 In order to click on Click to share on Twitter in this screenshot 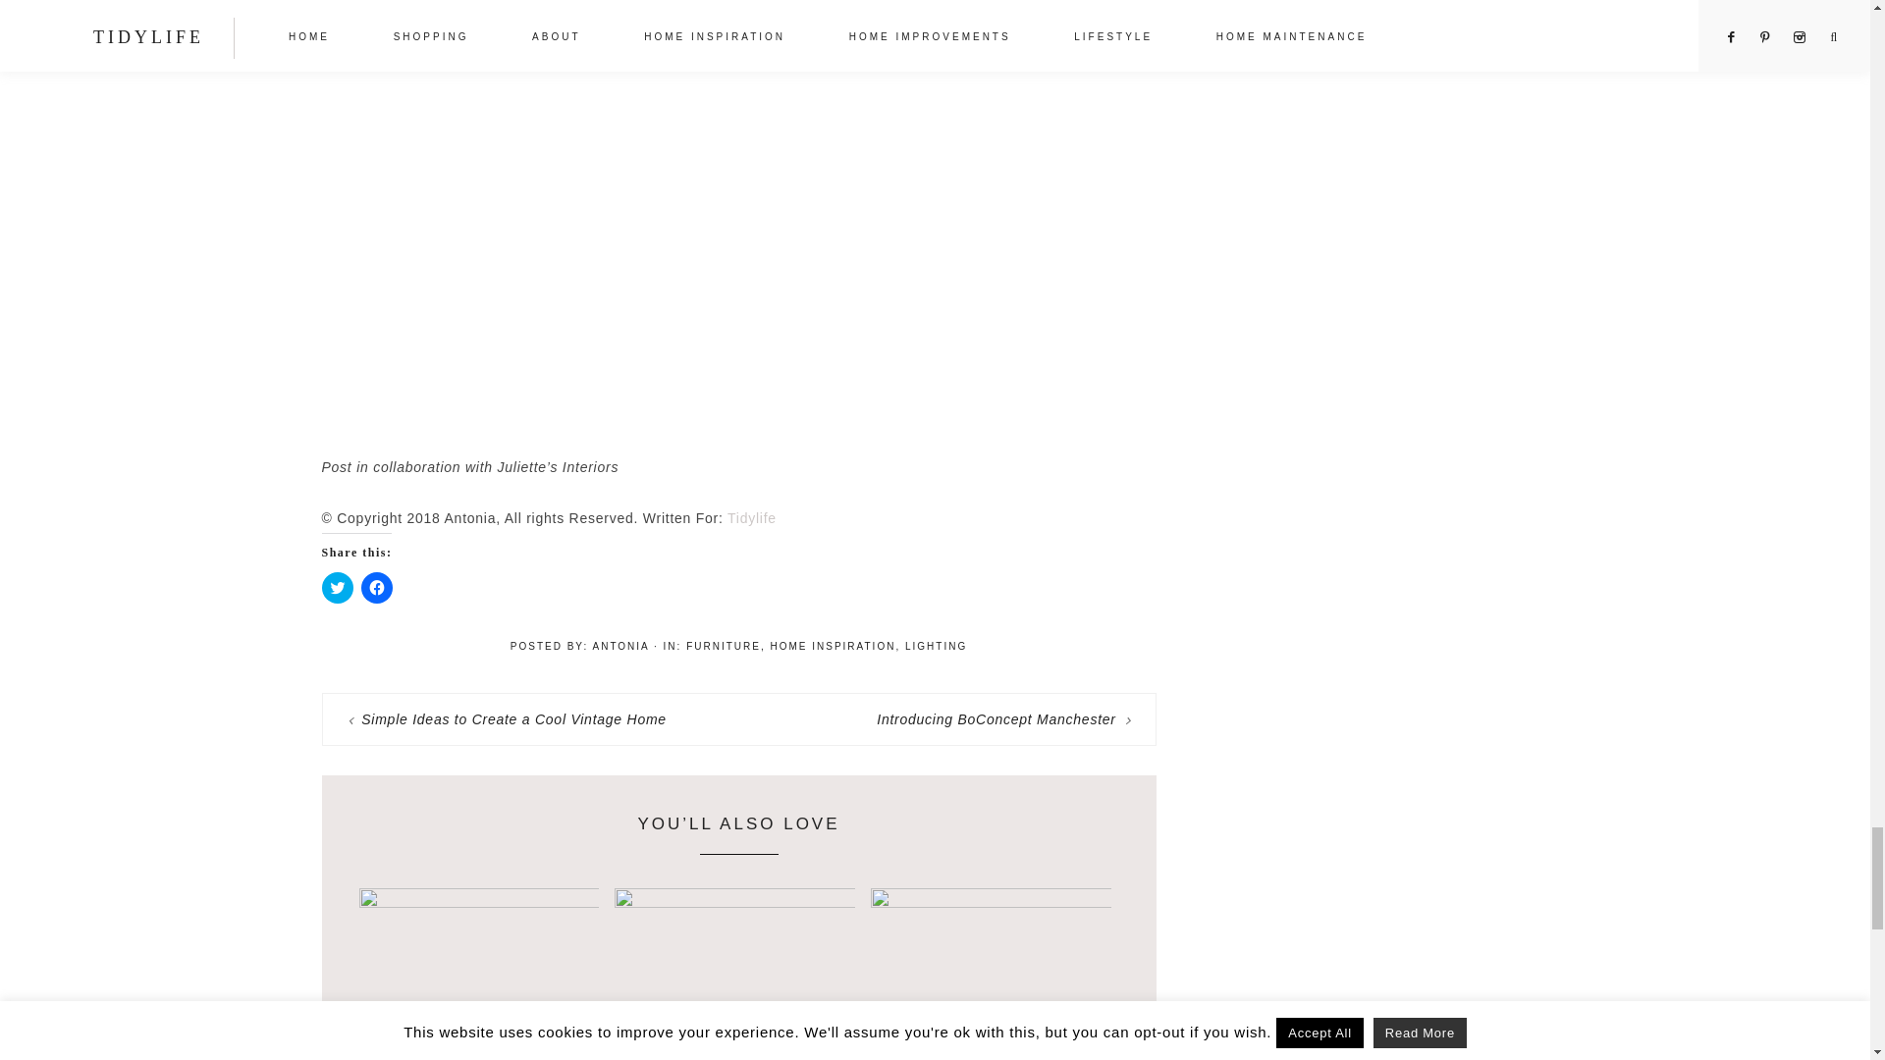, I will do `click(338, 587)`.